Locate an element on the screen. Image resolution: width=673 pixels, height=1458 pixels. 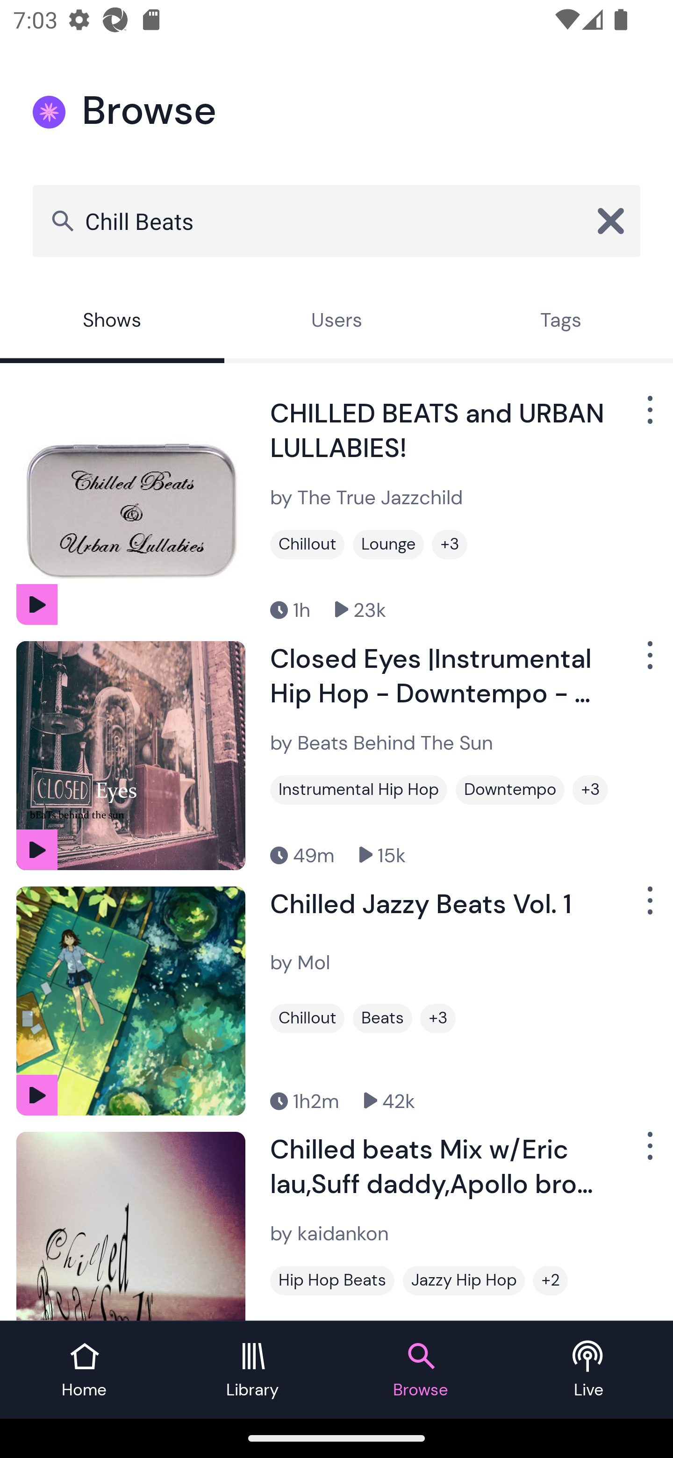
Chill Beats is located at coordinates (336, 221).